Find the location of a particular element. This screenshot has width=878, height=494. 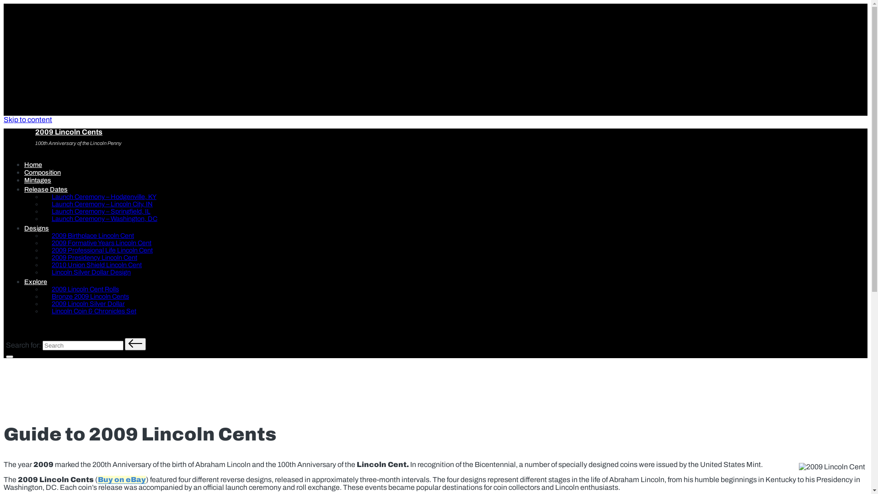

Release Dates is located at coordinates (53, 189).